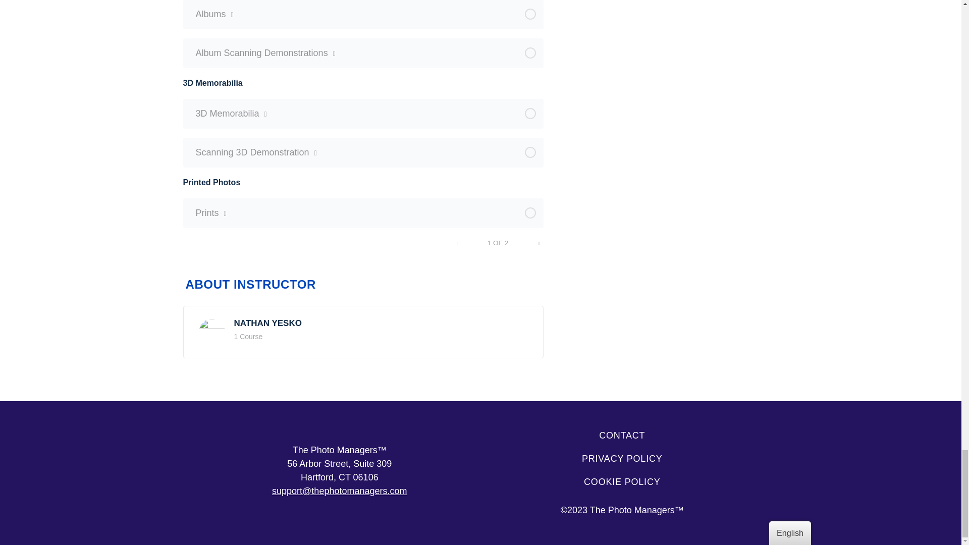 This screenshot has width=969, height=545. Describe the element at coordinates (363, 52) in the screenshot. I see `Album Scanning Demonstrations` at that location.